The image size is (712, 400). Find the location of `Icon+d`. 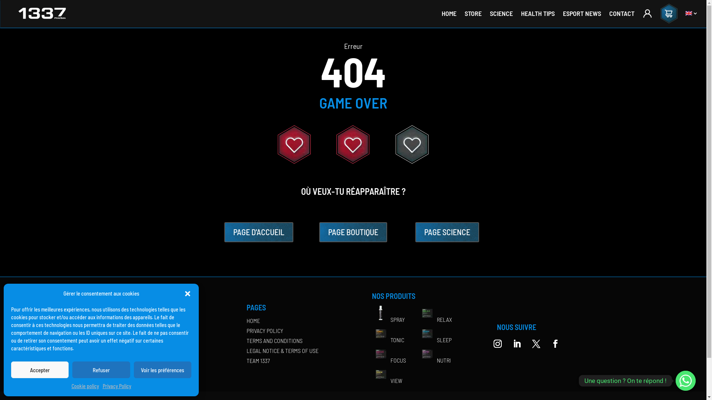

Icon+d is located at coordinates (294, 162).